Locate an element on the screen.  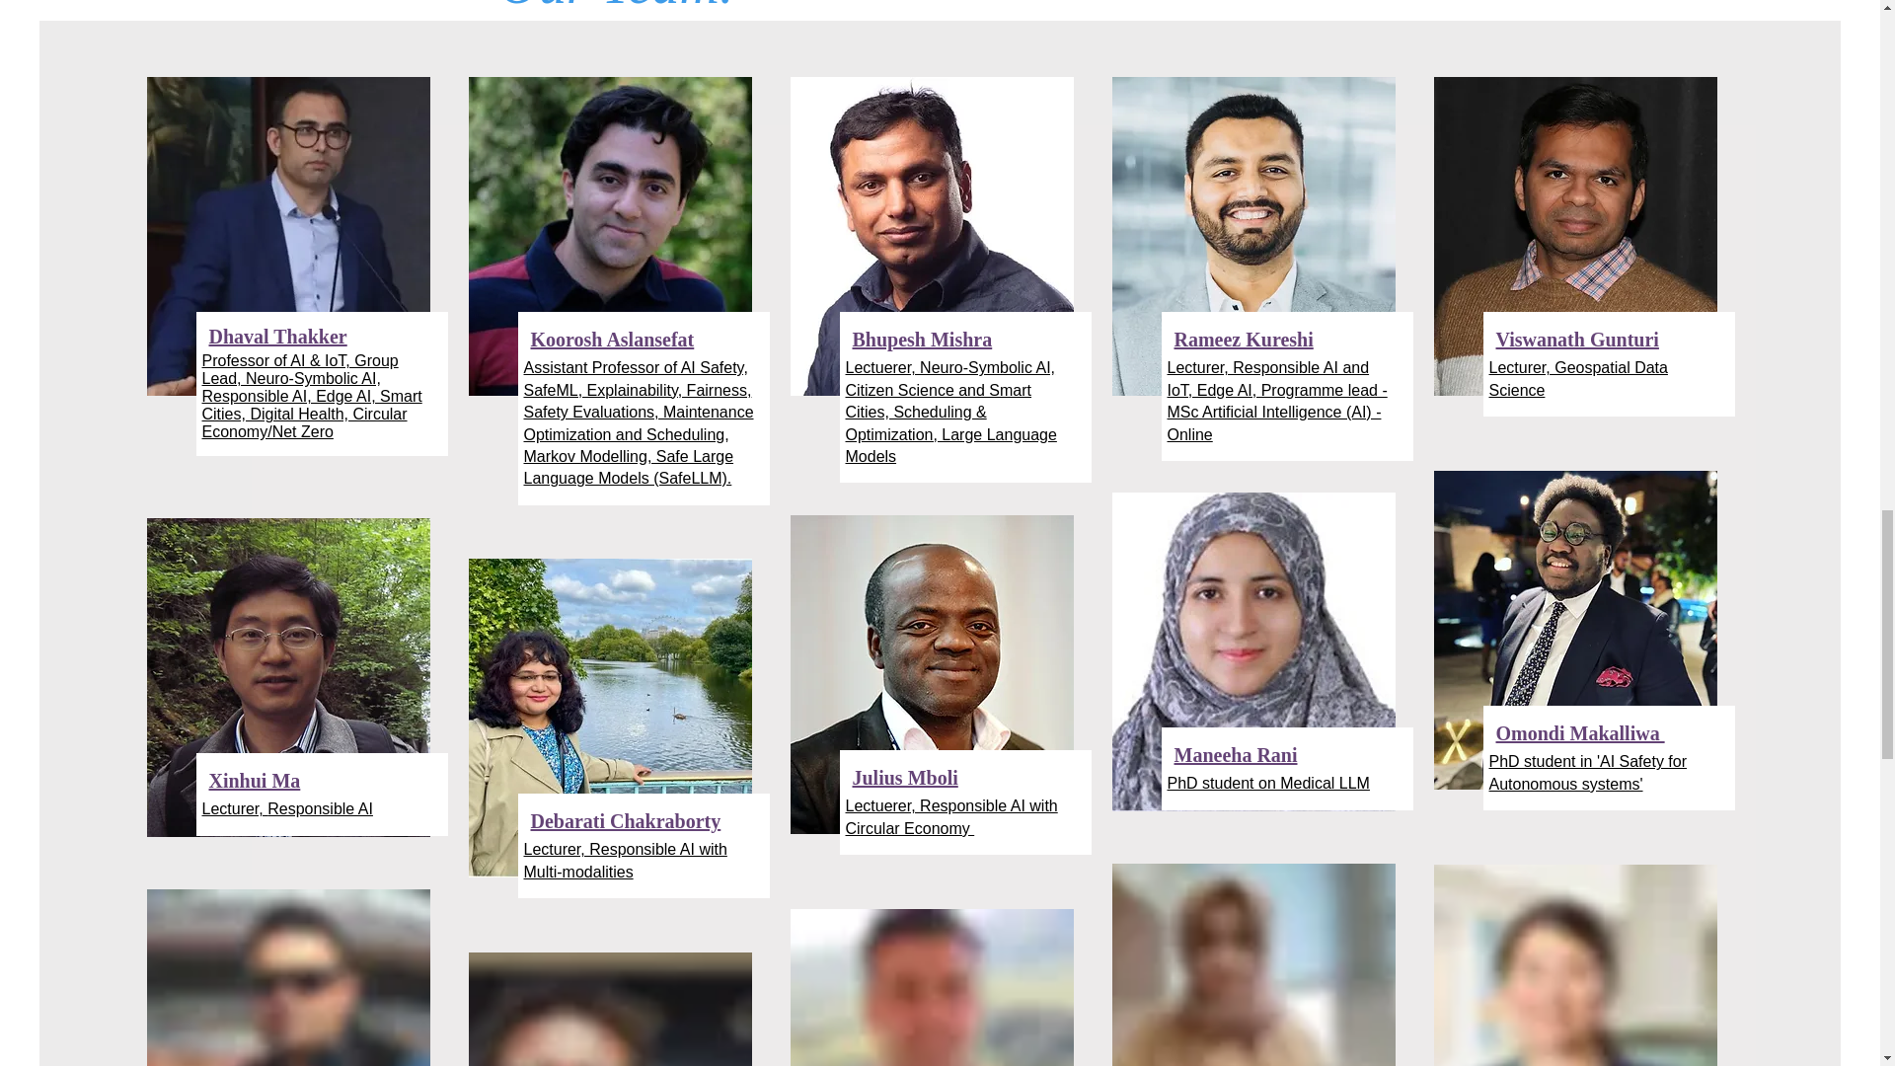
Lecturer, Responsible AI is located at coordinates (286, 809).